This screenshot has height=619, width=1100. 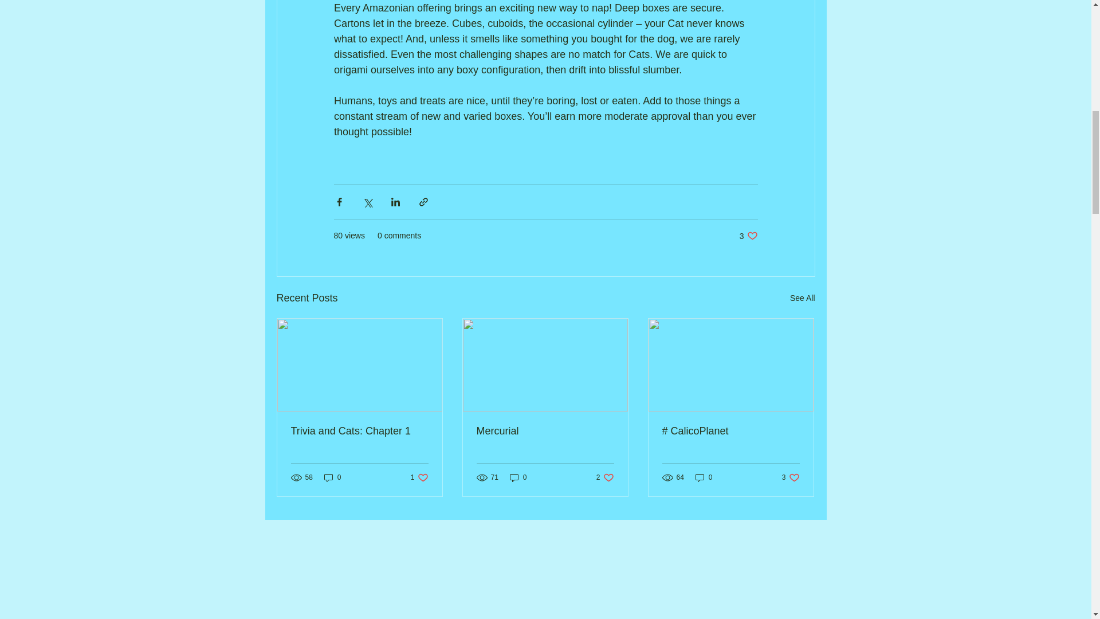 I want to click on 0, so click(x=802, y=298).